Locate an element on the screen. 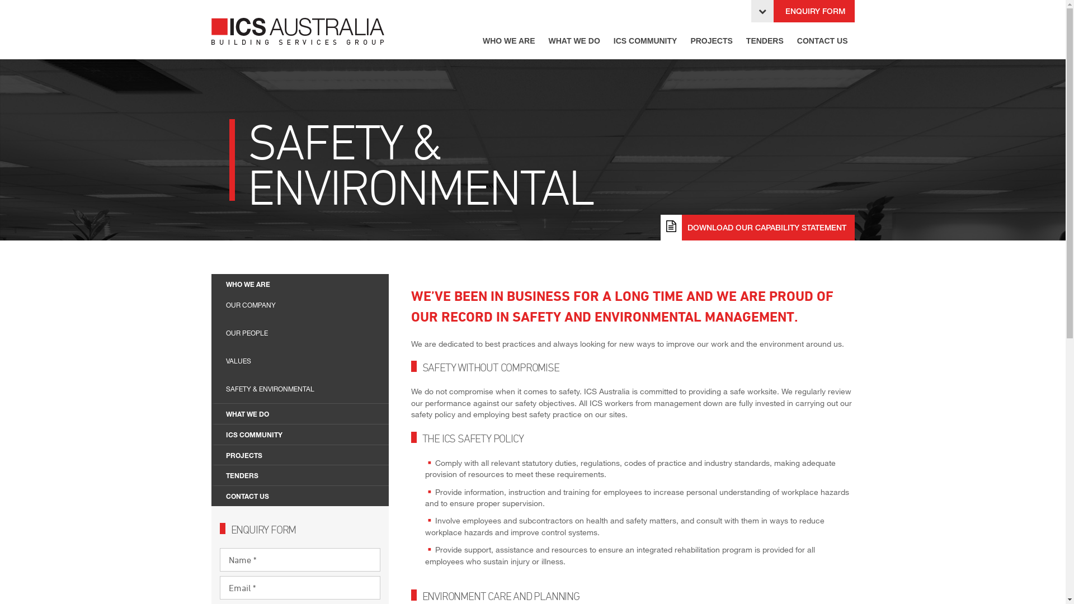  OUR COMPANY is located at coordinates (303, 305).